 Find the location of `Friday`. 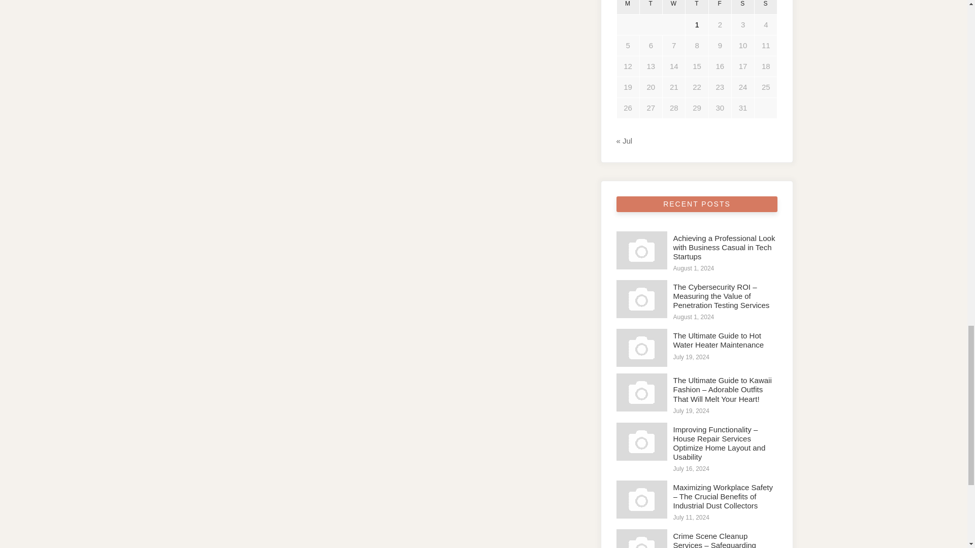

Friday is located at coordinates (720, 7).